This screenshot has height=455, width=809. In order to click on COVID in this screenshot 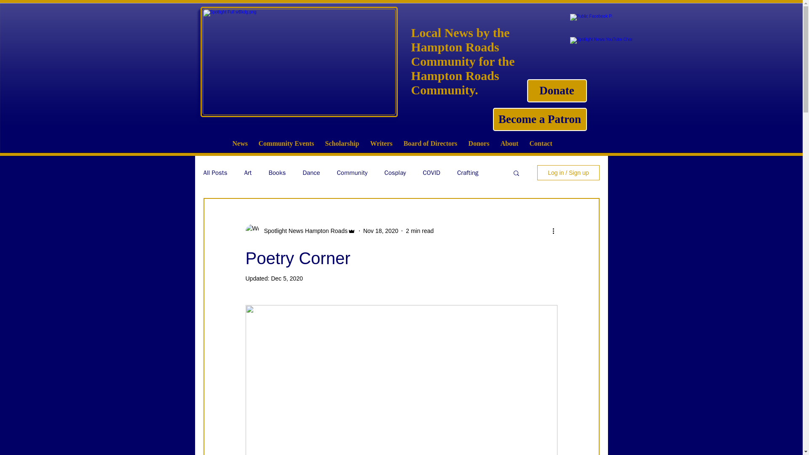, I will do `click(431, 172)`.